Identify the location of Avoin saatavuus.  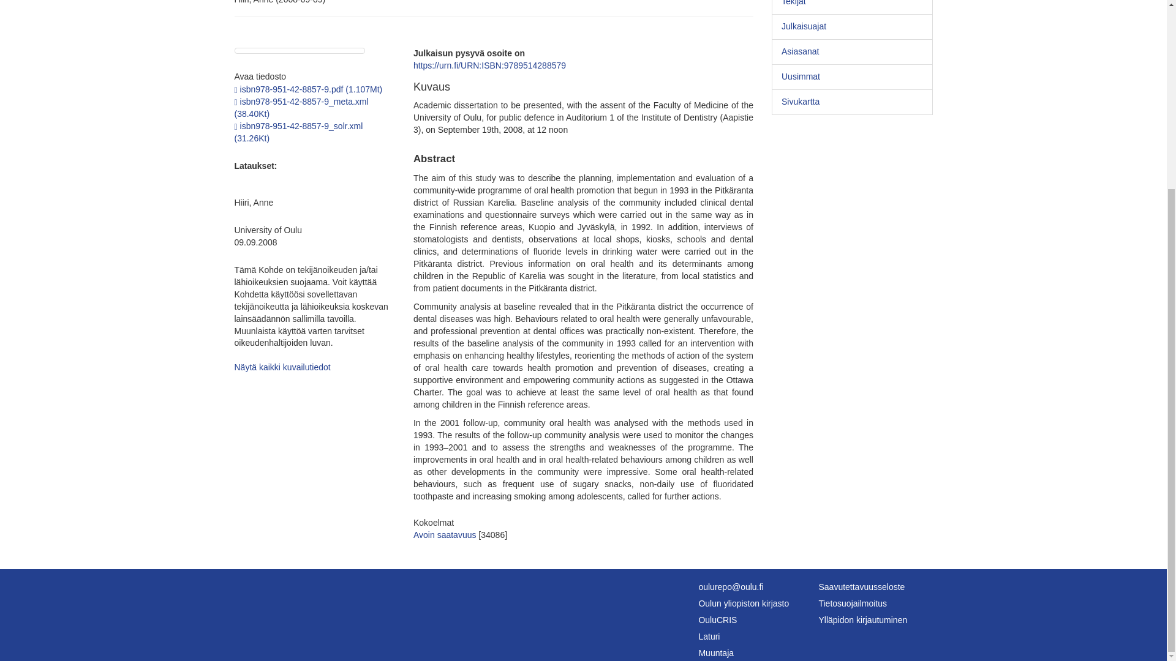
(445, 535).